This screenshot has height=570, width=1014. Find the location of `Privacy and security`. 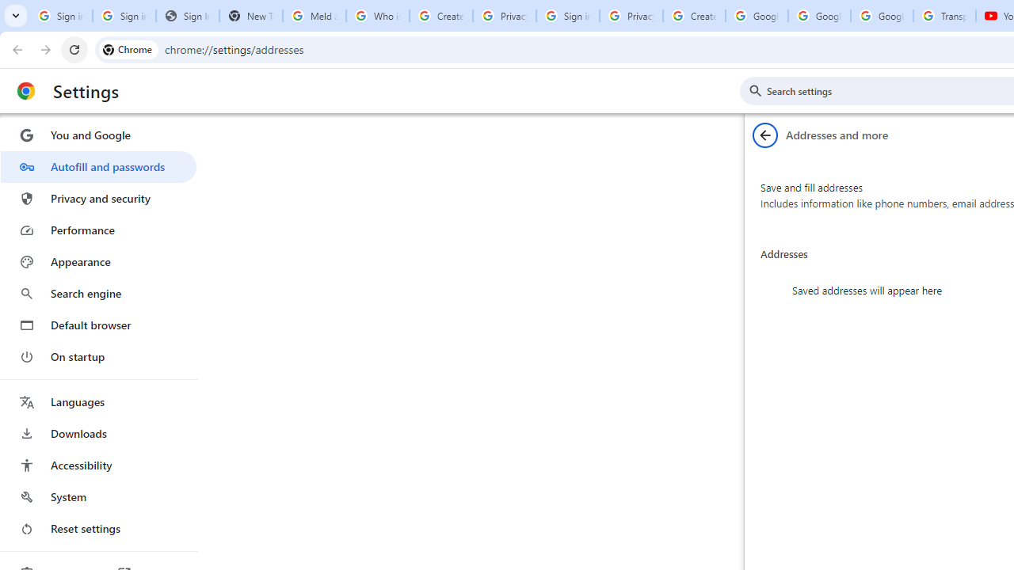

Privacy and security is located at coordinates (98, 198).